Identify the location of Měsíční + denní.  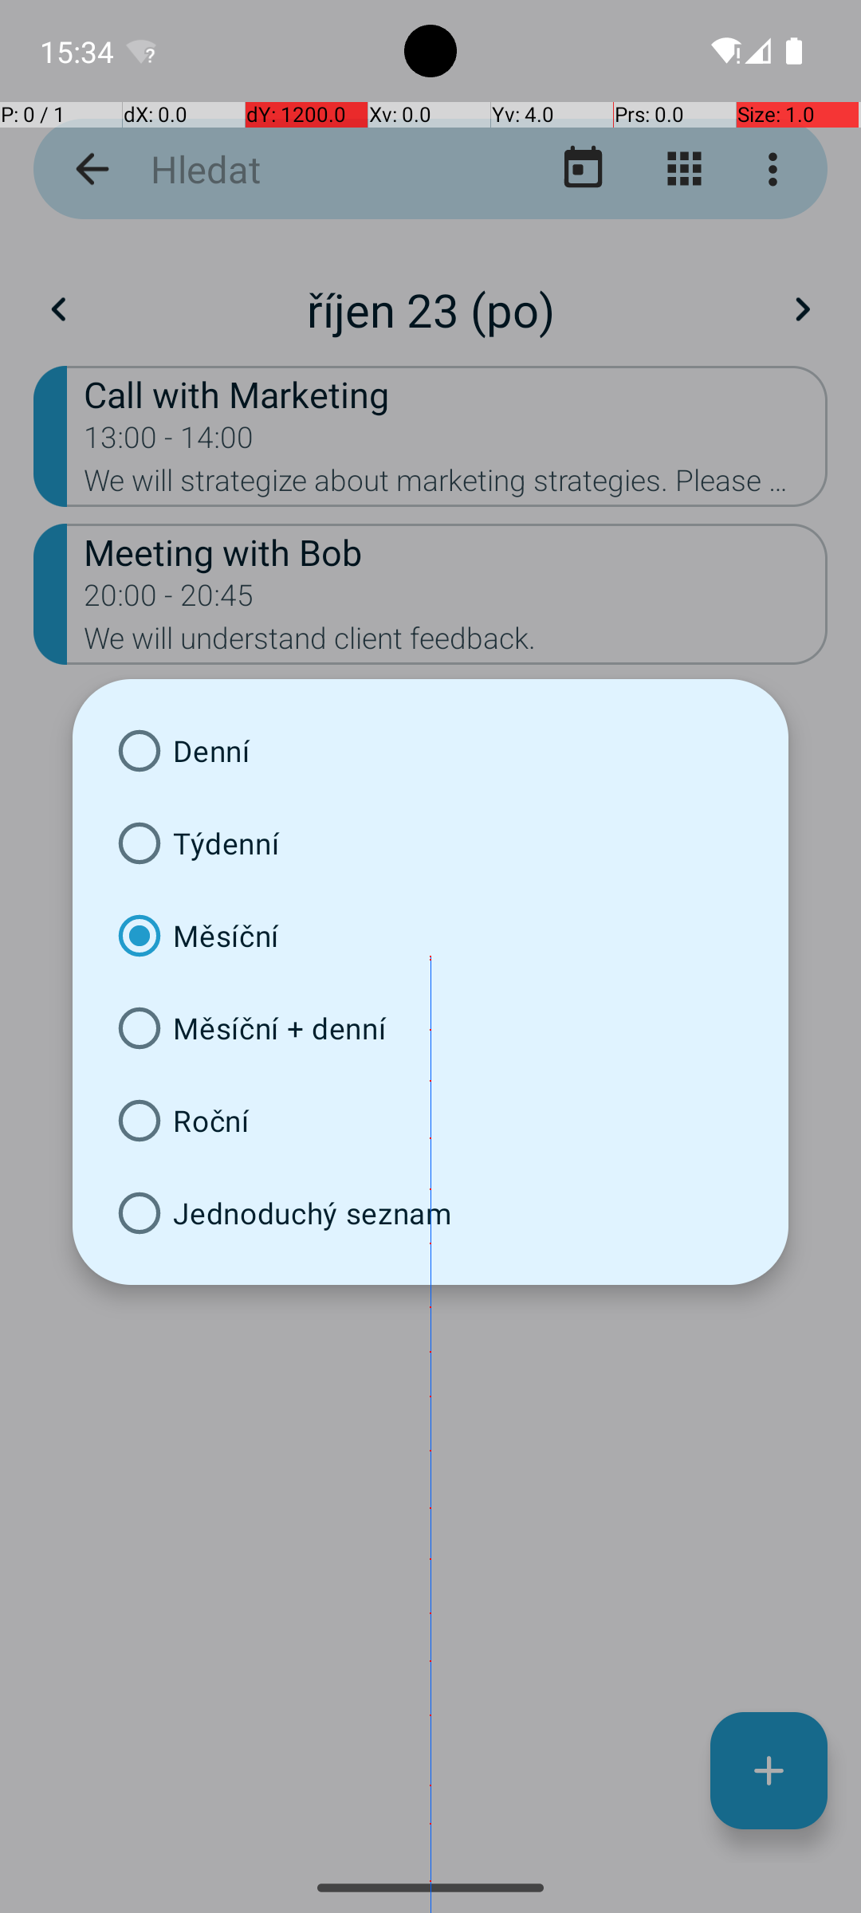
(431, 1028).